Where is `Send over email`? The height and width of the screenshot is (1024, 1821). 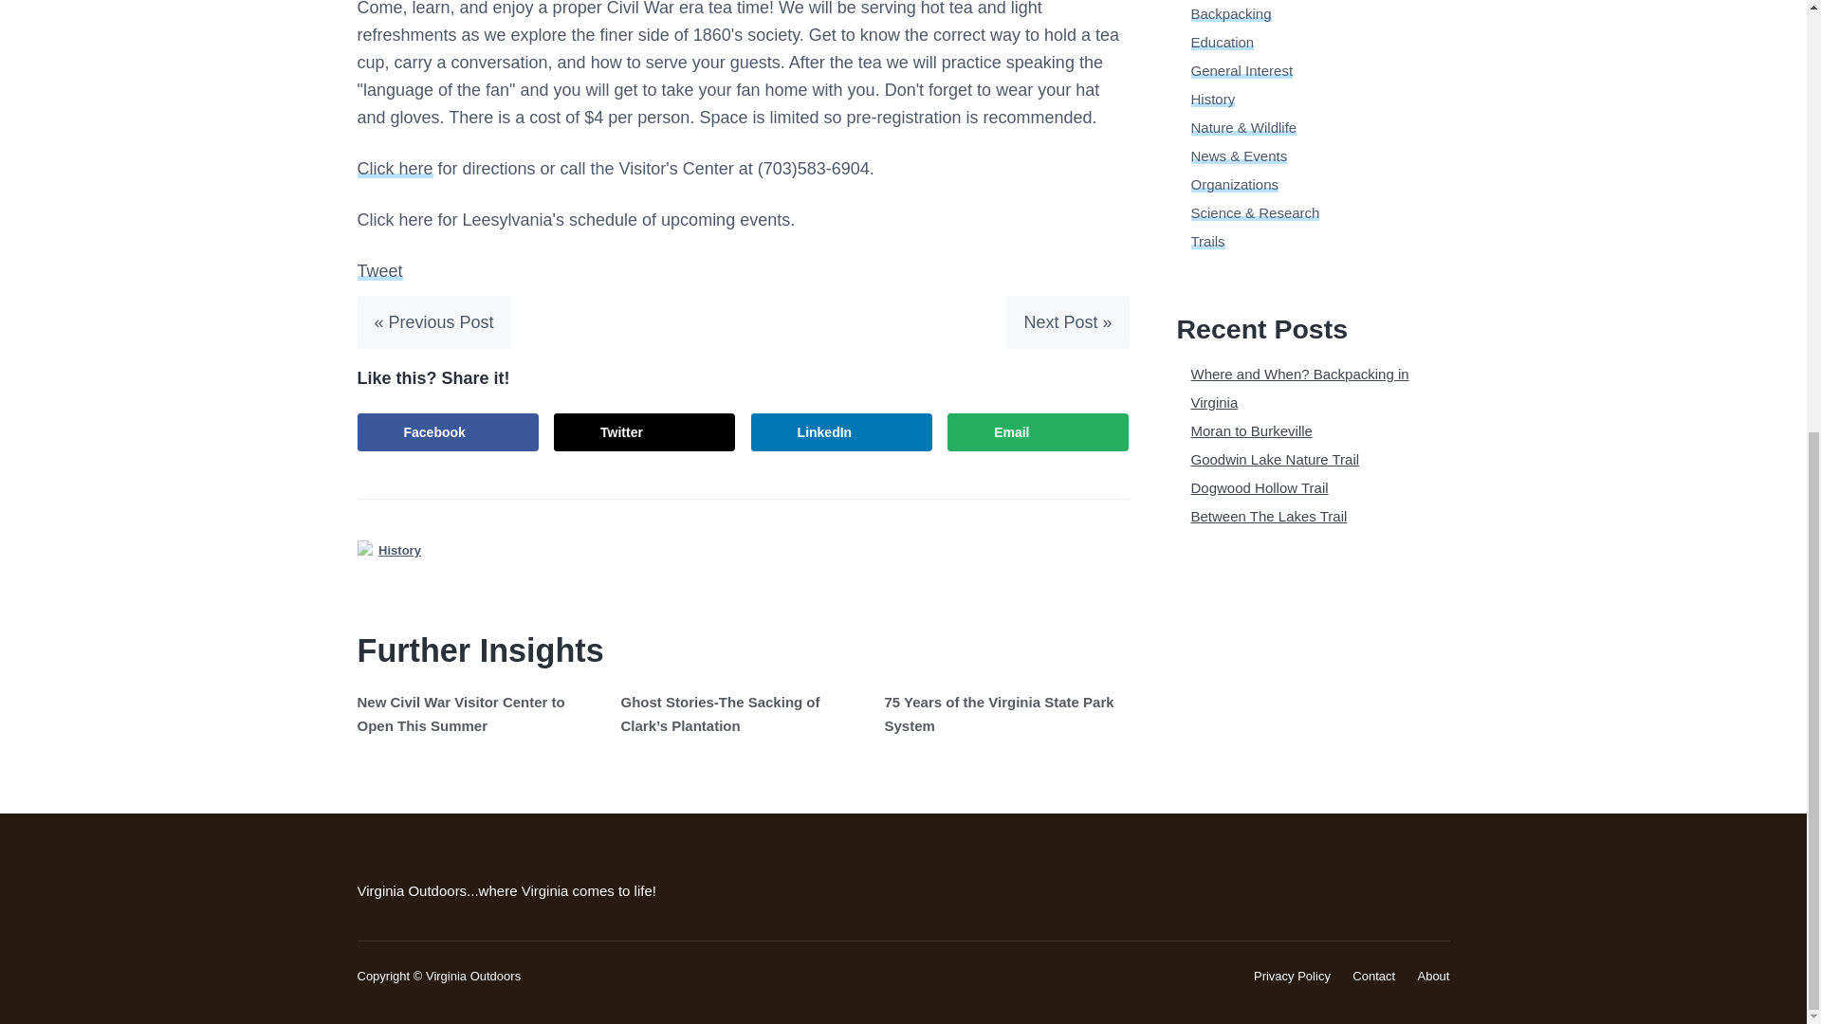 Send over email is located at coordinates (1038, 432).